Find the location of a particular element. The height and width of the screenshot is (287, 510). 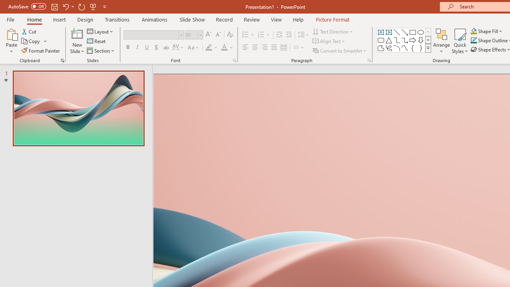

Text Highlight Color is located at coordinates (212, 48).